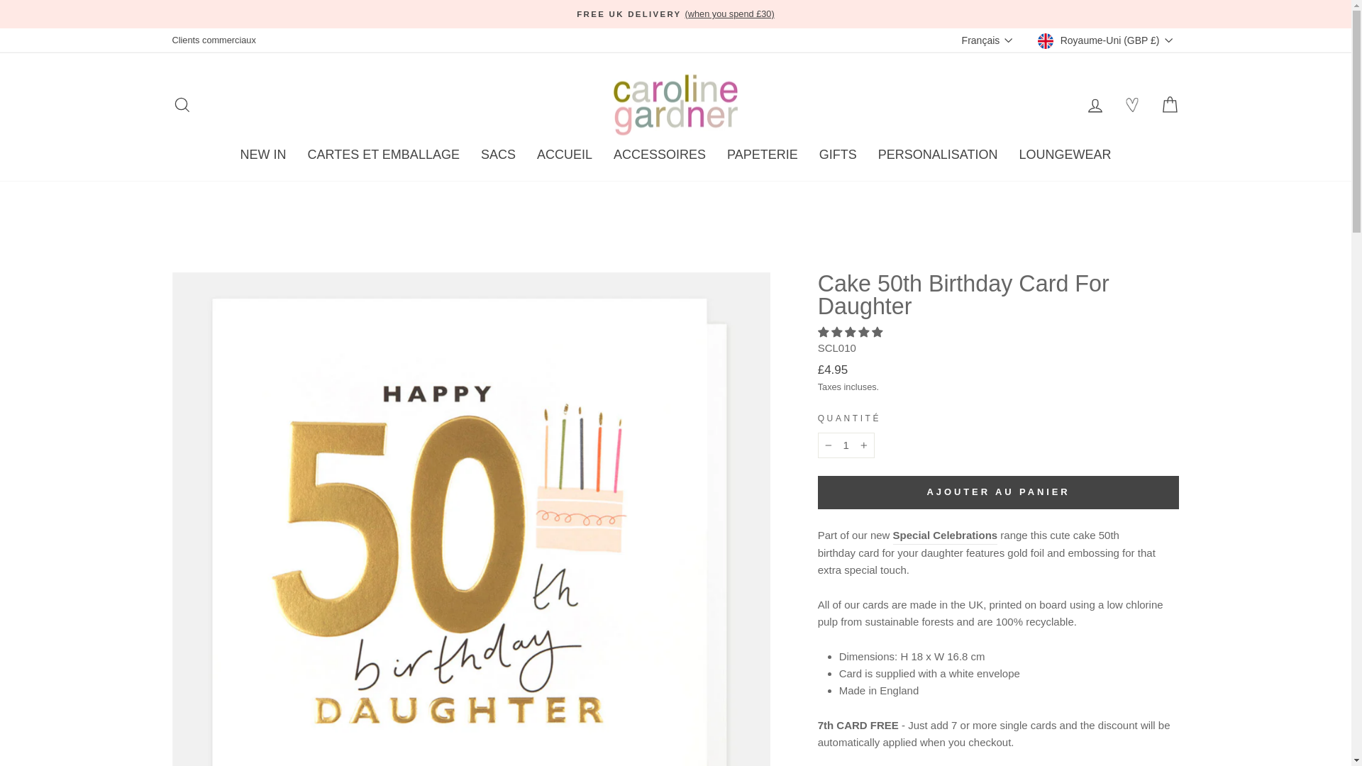  I want to click on 1, so click(846, 445).